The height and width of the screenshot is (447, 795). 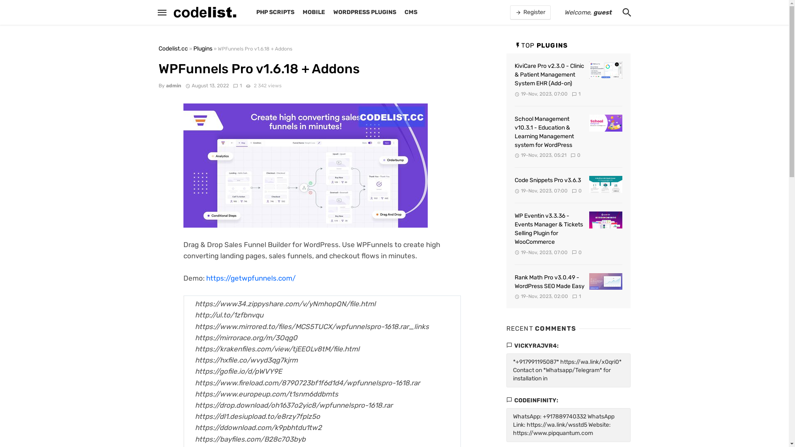 I want to click on 19-Nov, 2023, 07:00, so click(x=541, y=191).